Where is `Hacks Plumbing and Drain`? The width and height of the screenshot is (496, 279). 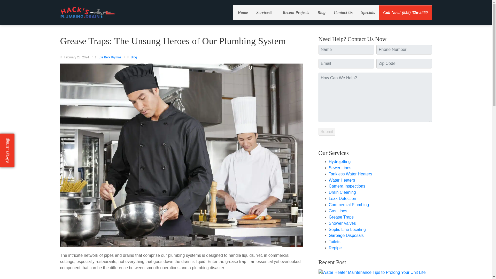 Hacks Plumbing and Drain is located at coordinates (88, 12).